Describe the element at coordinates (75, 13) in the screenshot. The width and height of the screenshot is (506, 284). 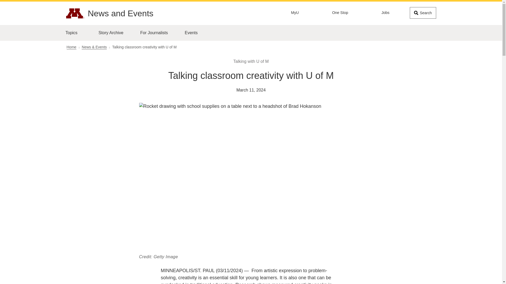
I see `Wordmark of the University of Minnesota Twin Cities` at that location.